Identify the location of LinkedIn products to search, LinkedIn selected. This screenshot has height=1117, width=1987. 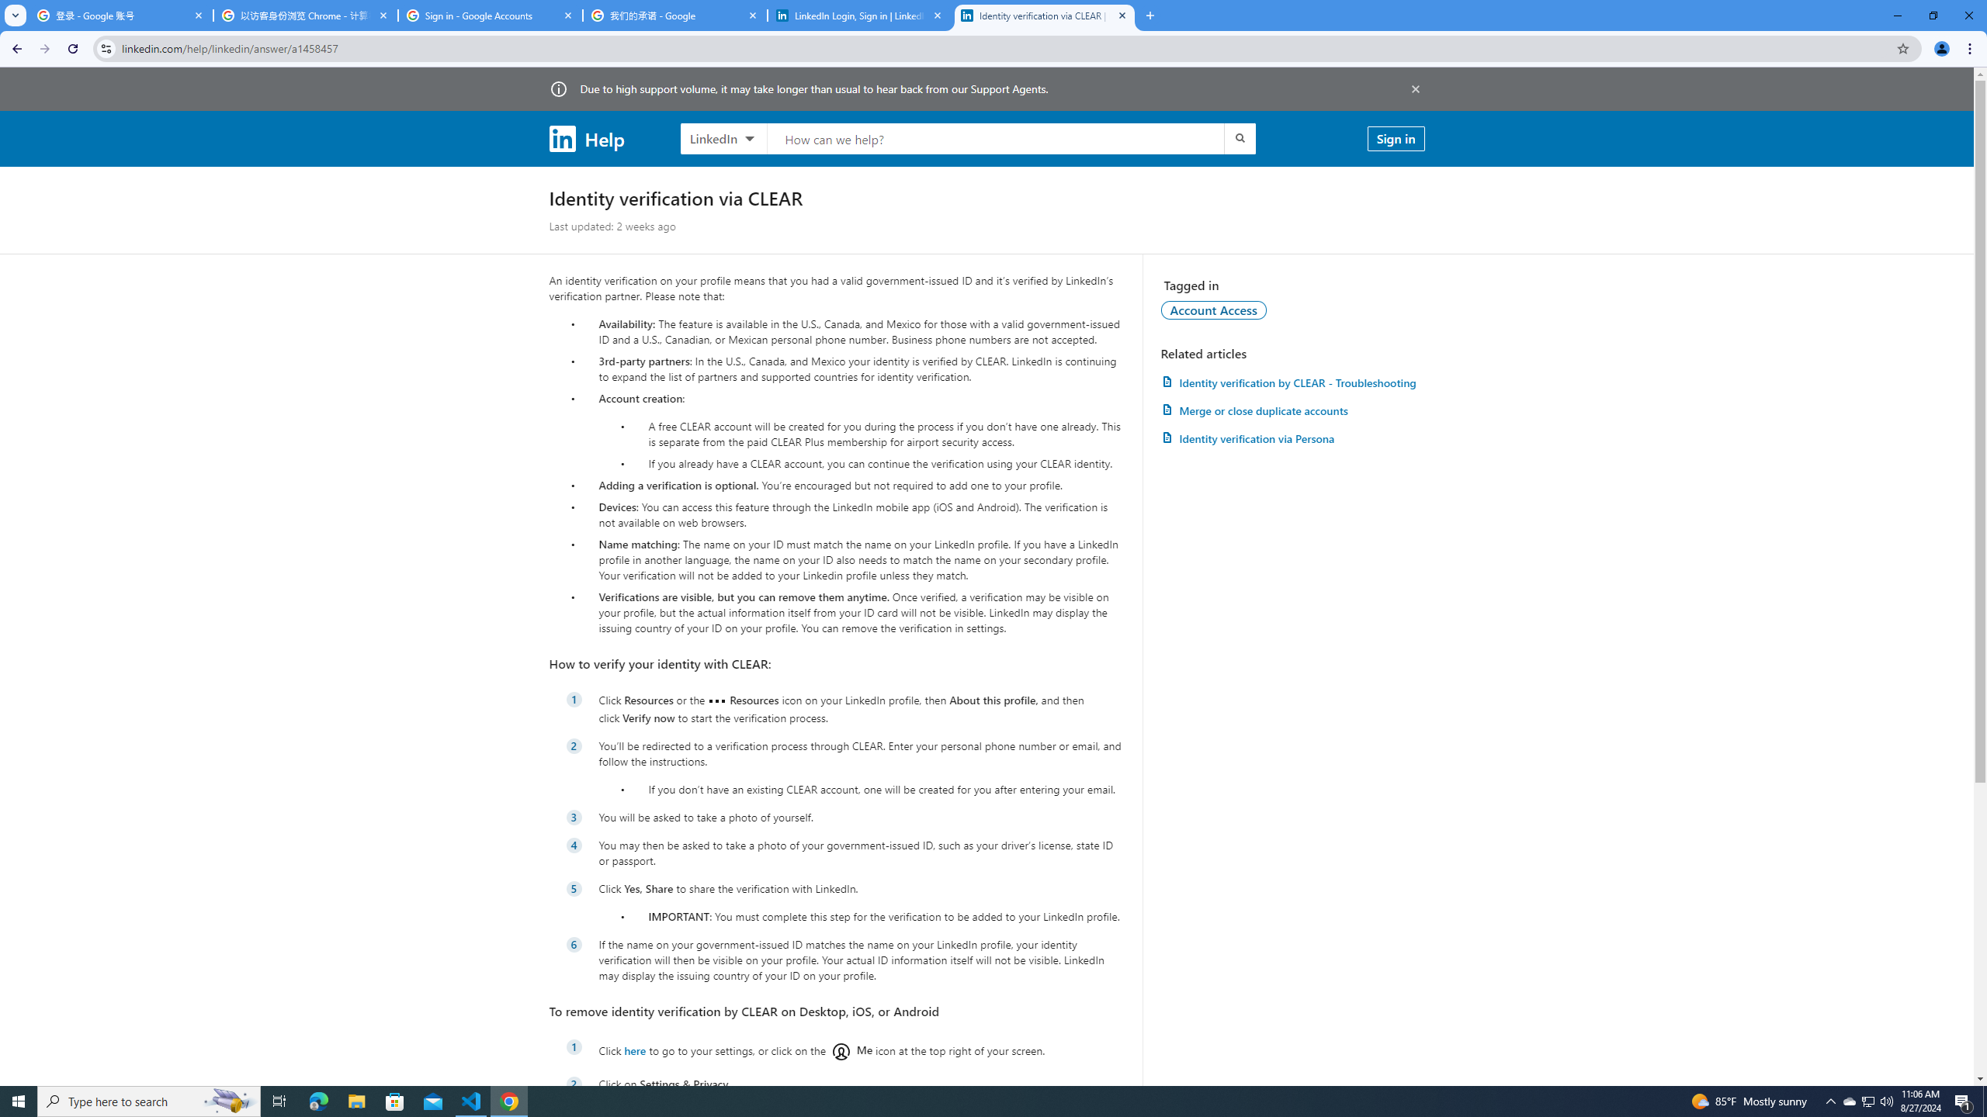
(723, 138).